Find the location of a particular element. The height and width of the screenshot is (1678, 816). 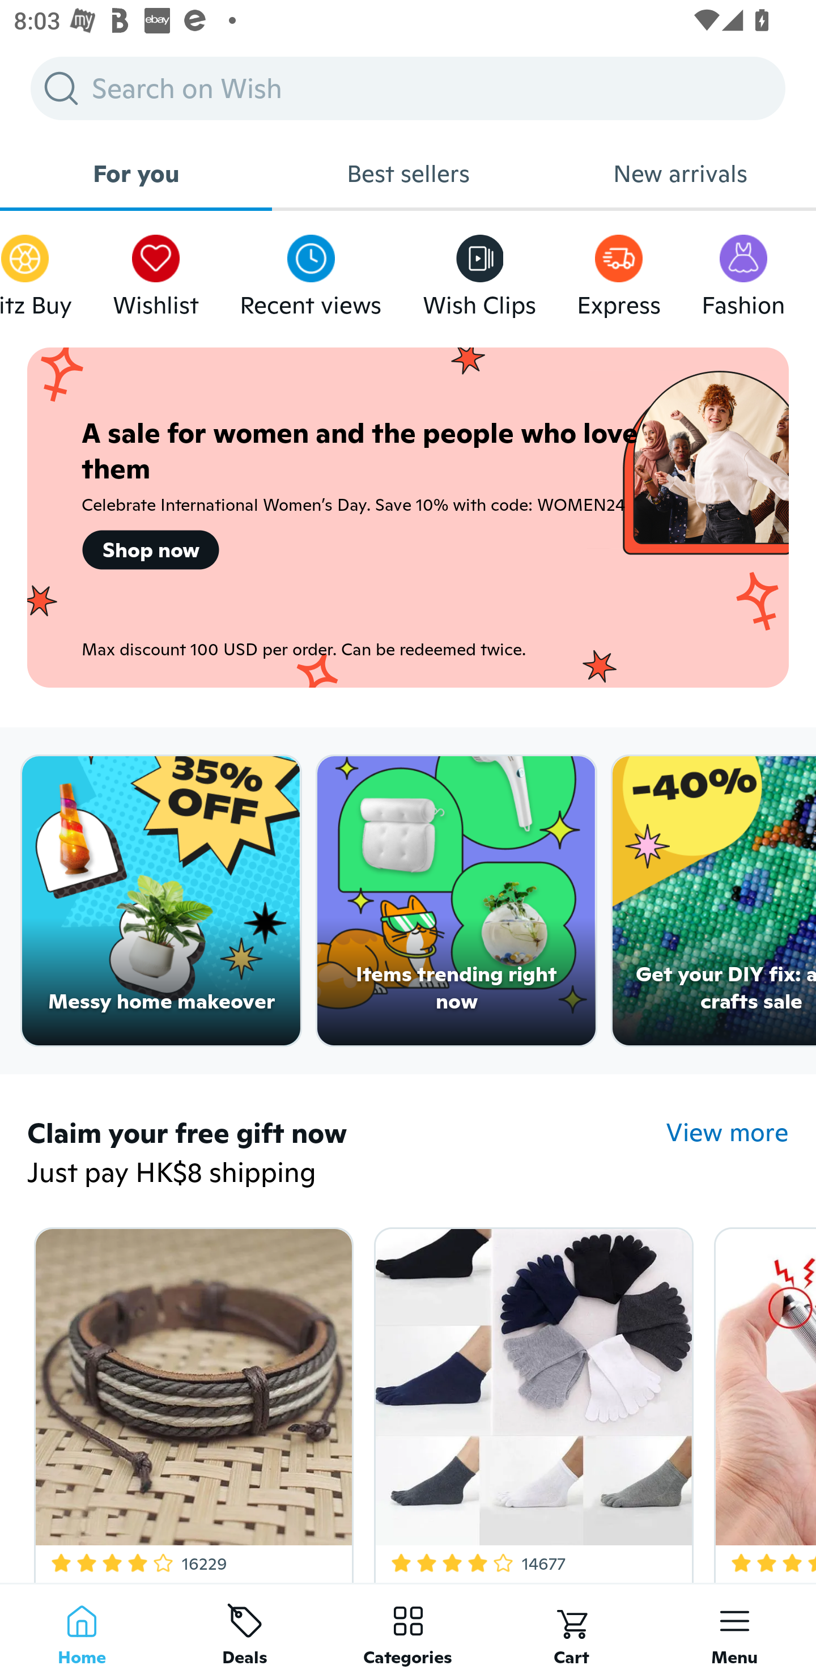

Blitz Buy is located at coordinates (36, 271).